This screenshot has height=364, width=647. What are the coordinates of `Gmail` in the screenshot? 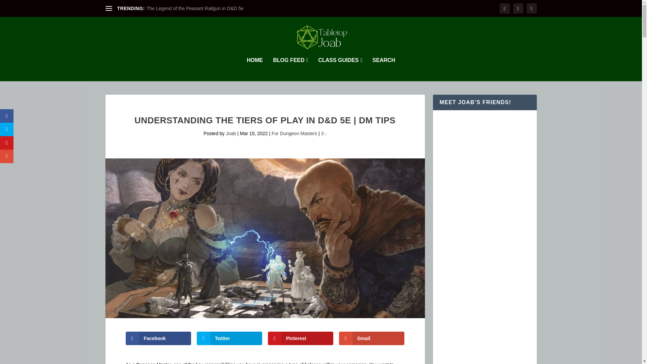 It's located at (372, 338).